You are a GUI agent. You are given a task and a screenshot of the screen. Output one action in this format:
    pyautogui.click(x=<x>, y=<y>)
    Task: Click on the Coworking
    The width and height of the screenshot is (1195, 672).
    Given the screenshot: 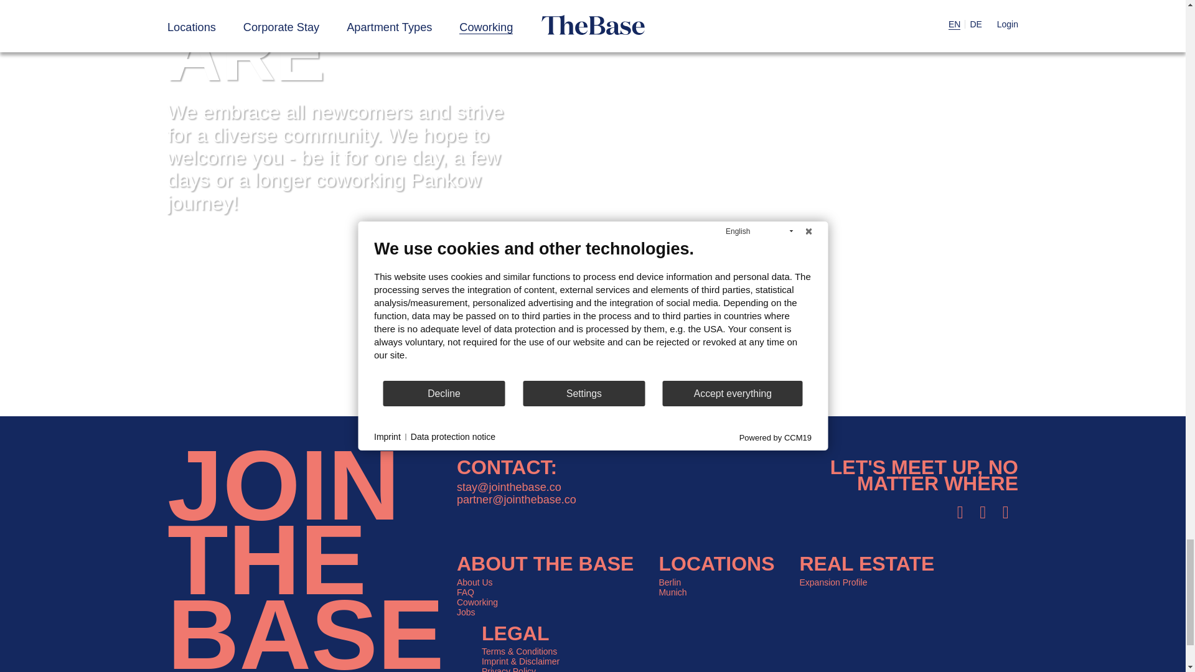 What is the action you would take?
    pyautogui.click(x=477, y=602)
    